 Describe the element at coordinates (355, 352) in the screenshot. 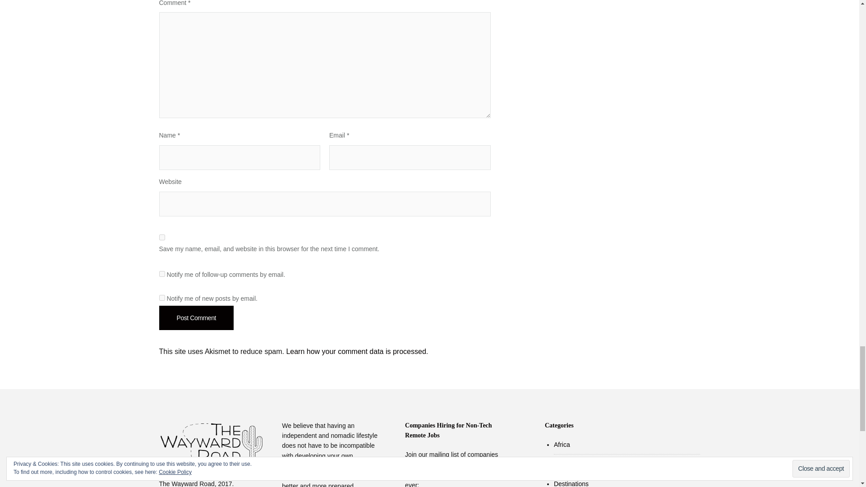

I see `Learn how your comment data is processed` at that location.